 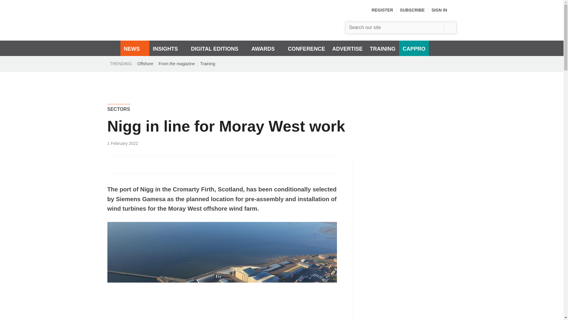 What do you see at coordinates (151, 165) in the screenshot?
I see `Email this article` at bounding box center [151, 165].